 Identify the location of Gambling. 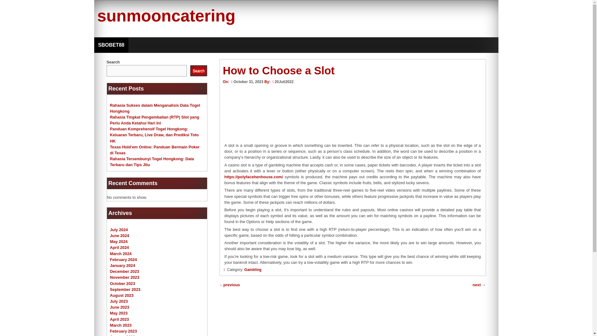
(252, 269).